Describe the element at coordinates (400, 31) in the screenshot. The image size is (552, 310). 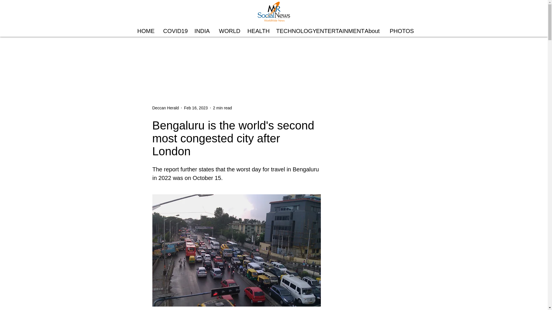
I see `PHOTOS` at that location.